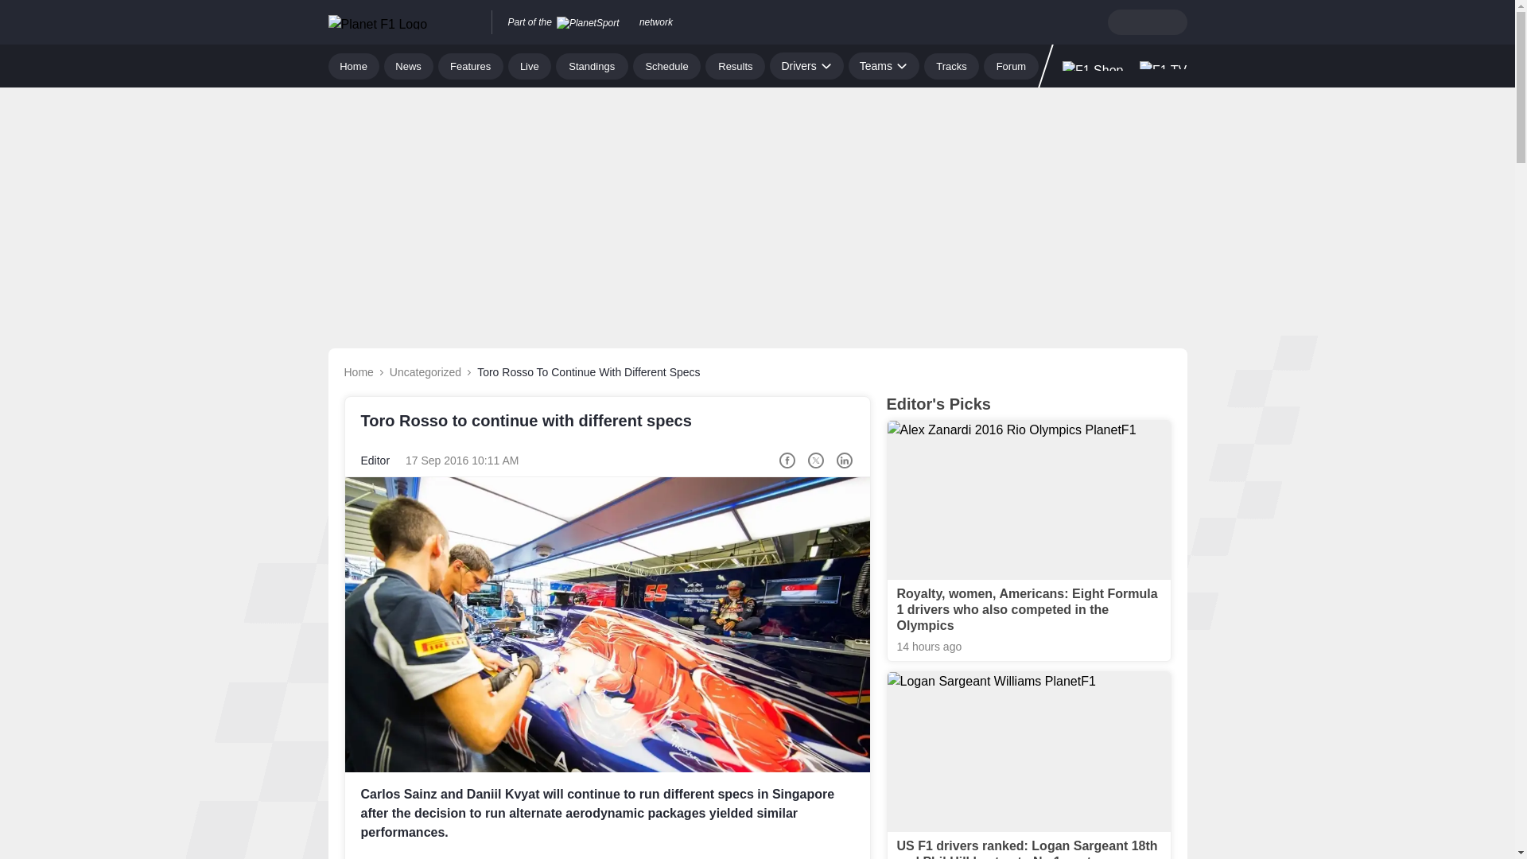  I want to click on Live, so click(530, 65).